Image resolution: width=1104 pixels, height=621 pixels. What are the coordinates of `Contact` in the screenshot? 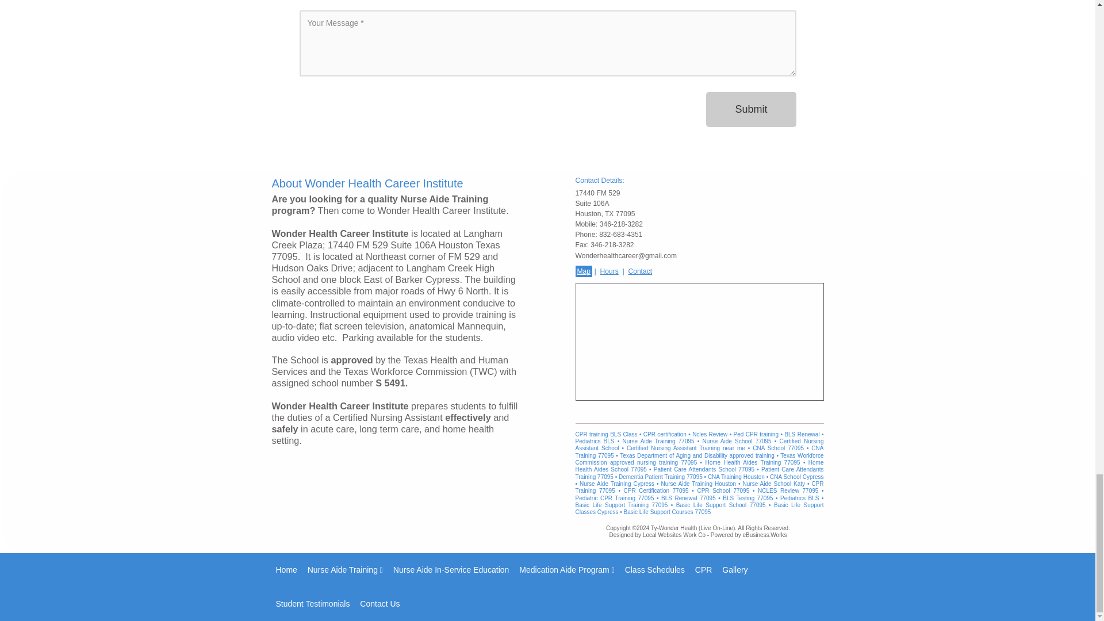 It's located at (639, 271).